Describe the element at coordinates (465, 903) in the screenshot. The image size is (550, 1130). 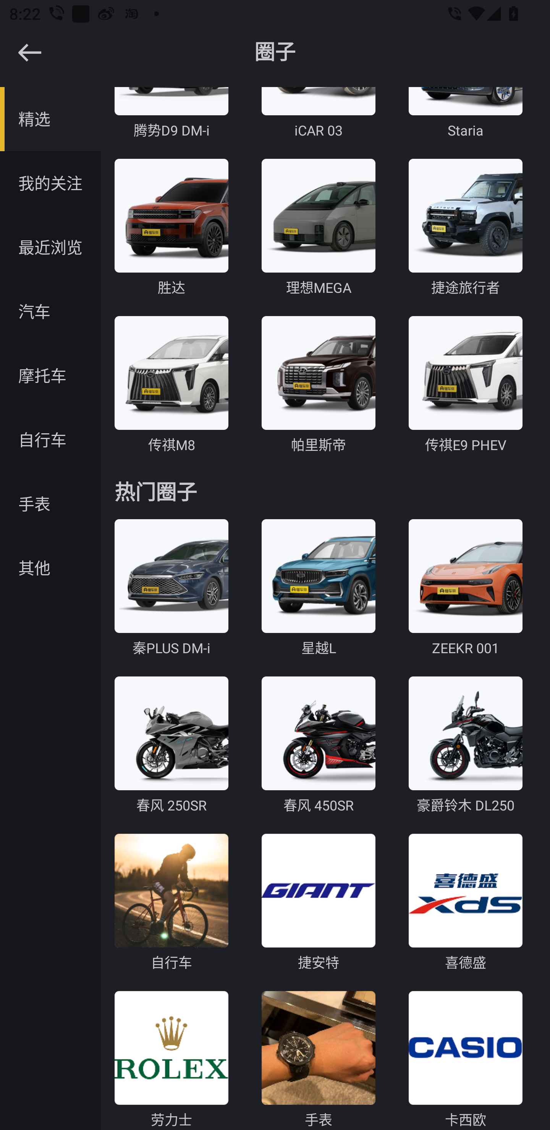
I see `喜德盛` at that location.